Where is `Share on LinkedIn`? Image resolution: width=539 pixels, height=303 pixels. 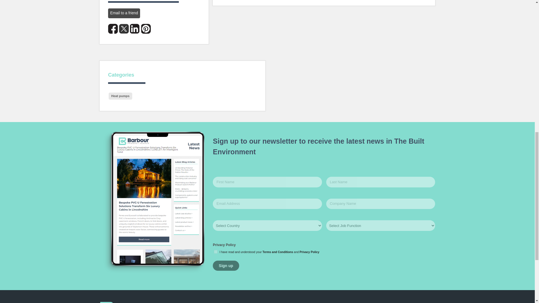 Share on LinkedIn is located at coordinates (135, 29).